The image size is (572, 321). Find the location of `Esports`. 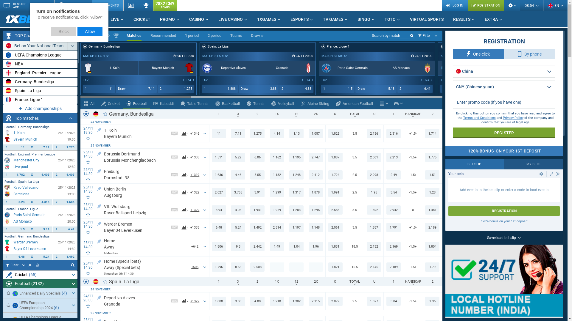

Esports is located at coordinates (396, 103).